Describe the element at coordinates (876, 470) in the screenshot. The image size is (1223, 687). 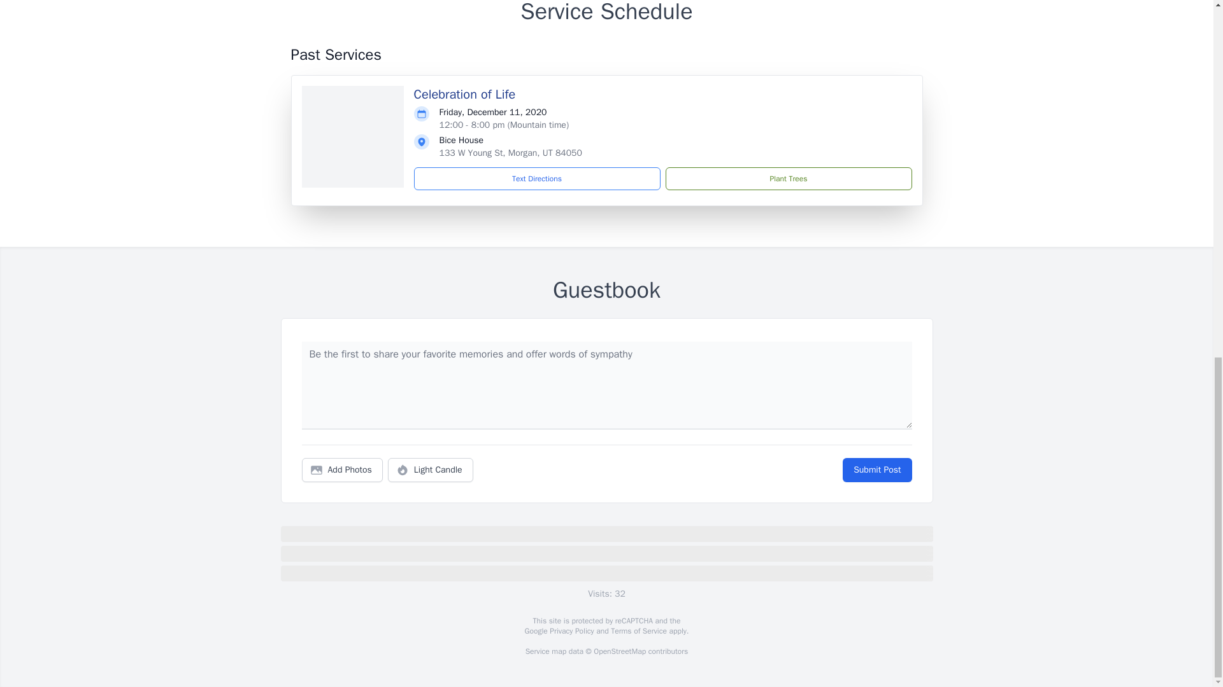
I see `Submit Post` at that location.